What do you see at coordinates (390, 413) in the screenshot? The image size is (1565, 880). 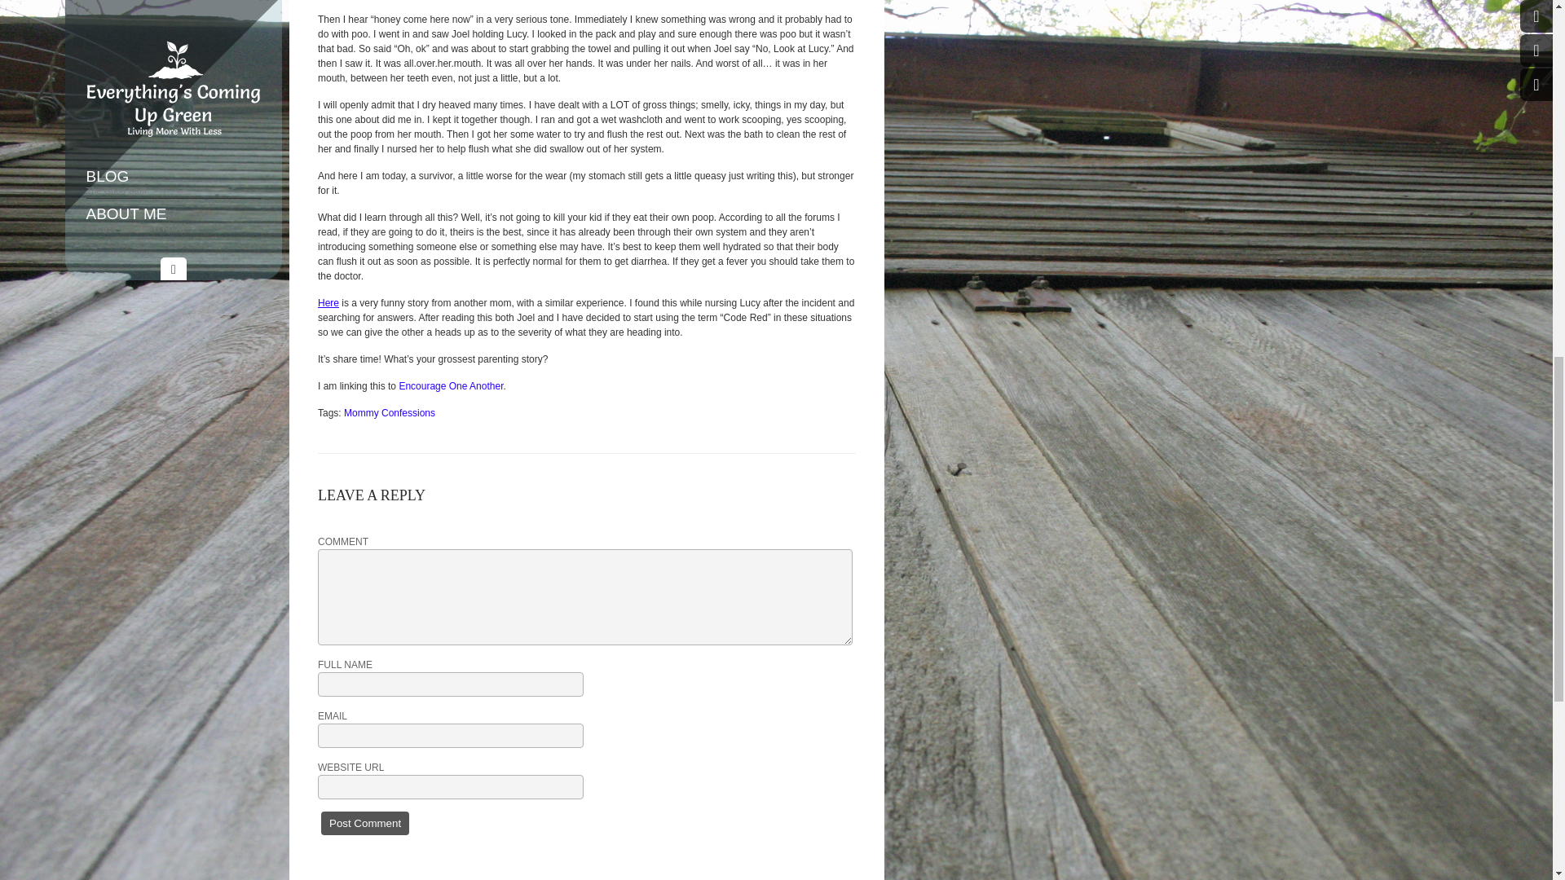 I see `Mommy Confessions` at bounding box center [390, 413].